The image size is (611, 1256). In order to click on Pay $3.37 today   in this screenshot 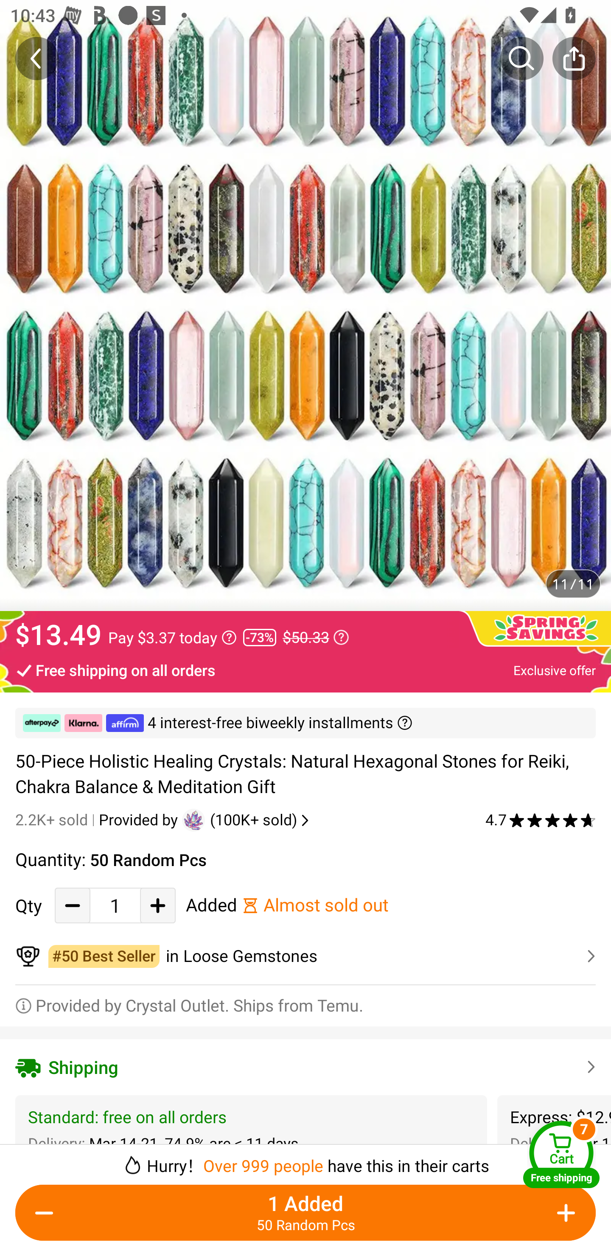, I will do `click(172, 637)`.